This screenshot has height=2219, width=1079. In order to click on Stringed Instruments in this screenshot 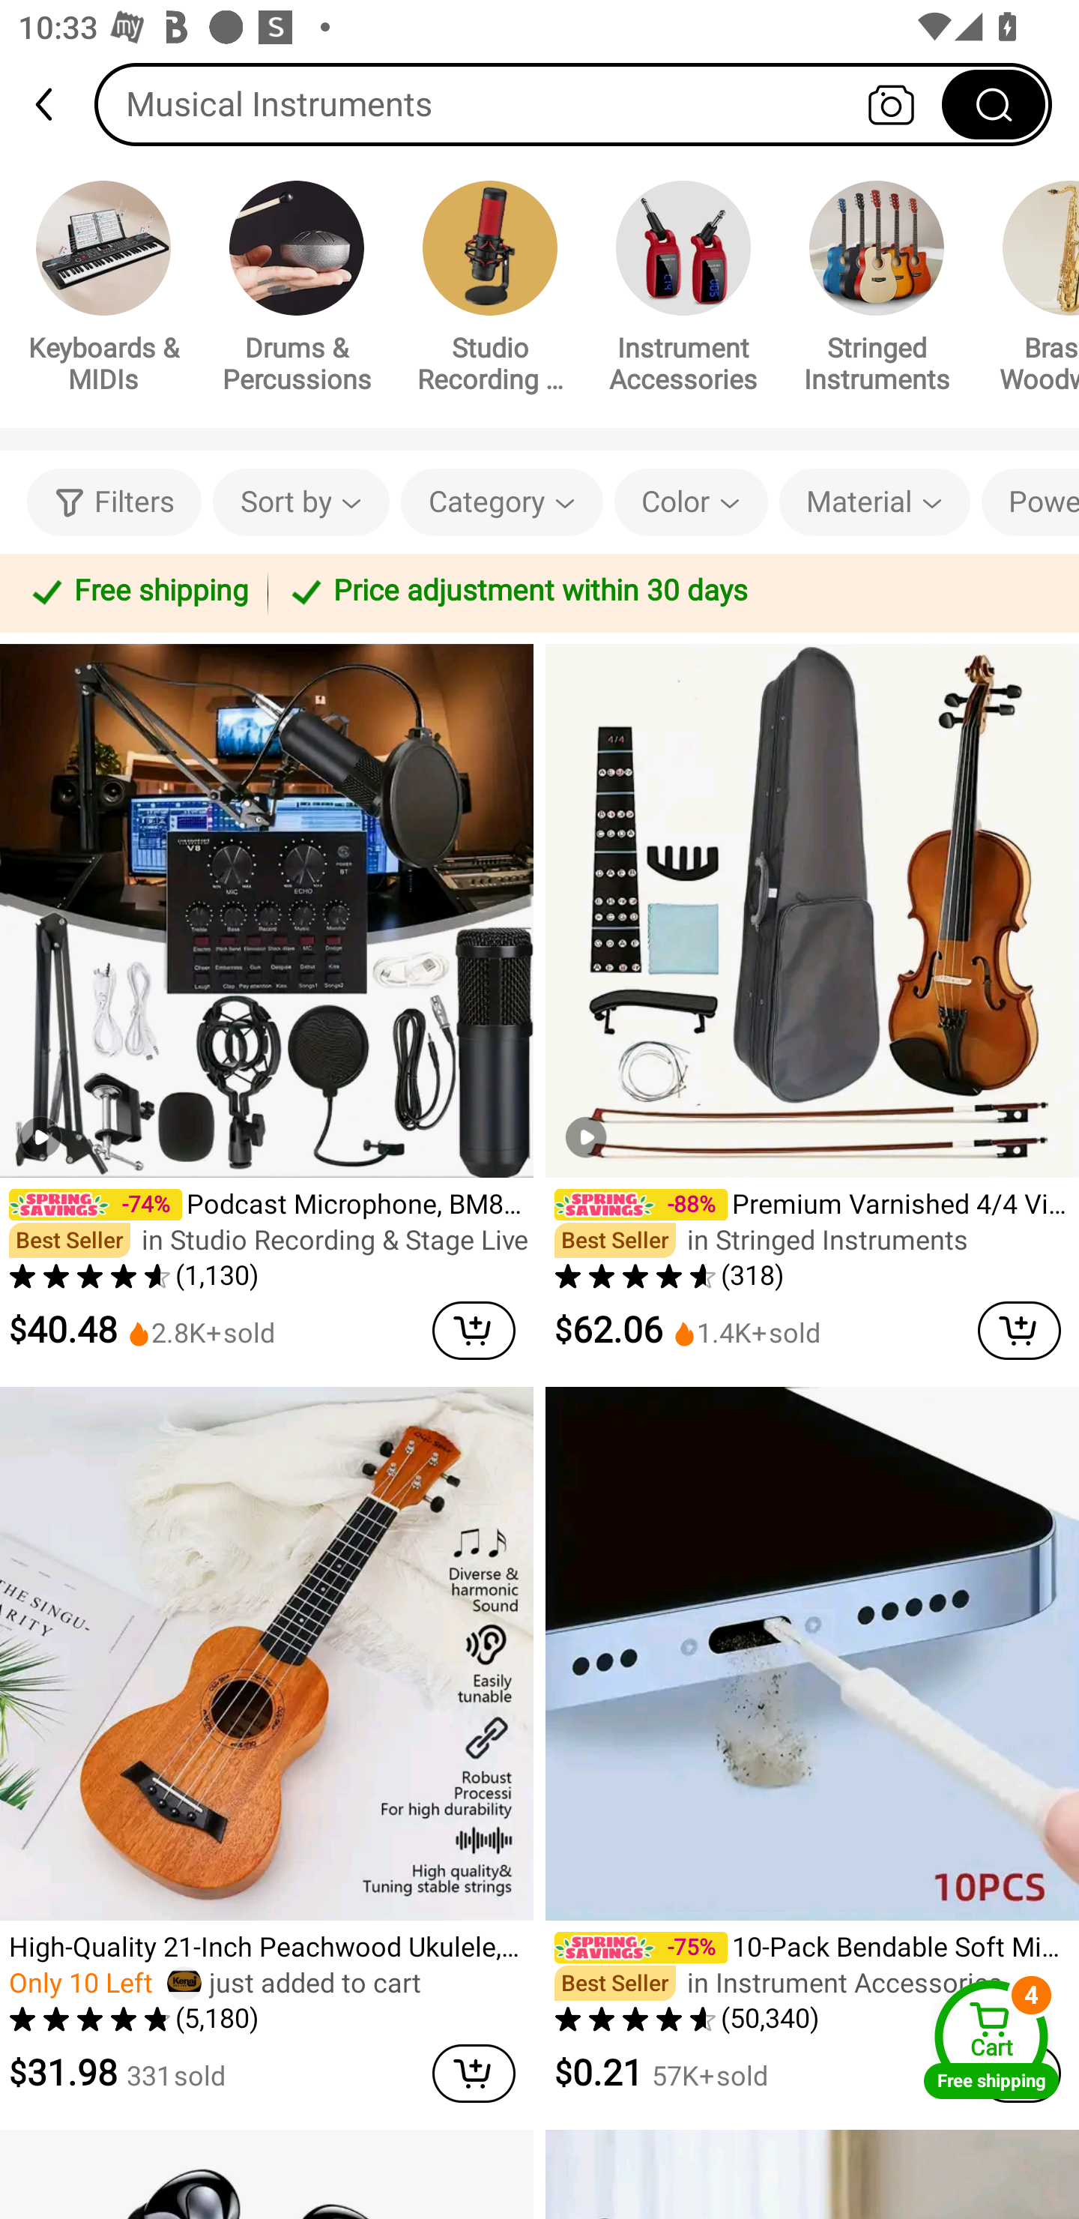, I will do `click(877, 291)`.